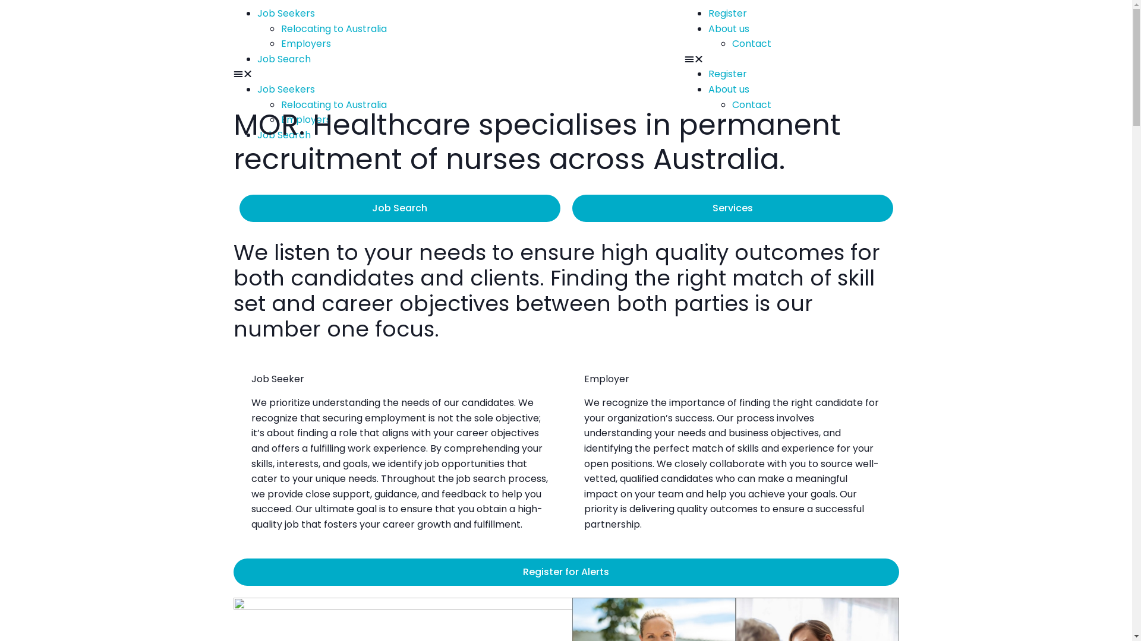 This screenshot has height=641, width=1141. What do you see at coordinates (283, 59) in the screenshot?
I see `Job Search` at bounding box center [283, 59].